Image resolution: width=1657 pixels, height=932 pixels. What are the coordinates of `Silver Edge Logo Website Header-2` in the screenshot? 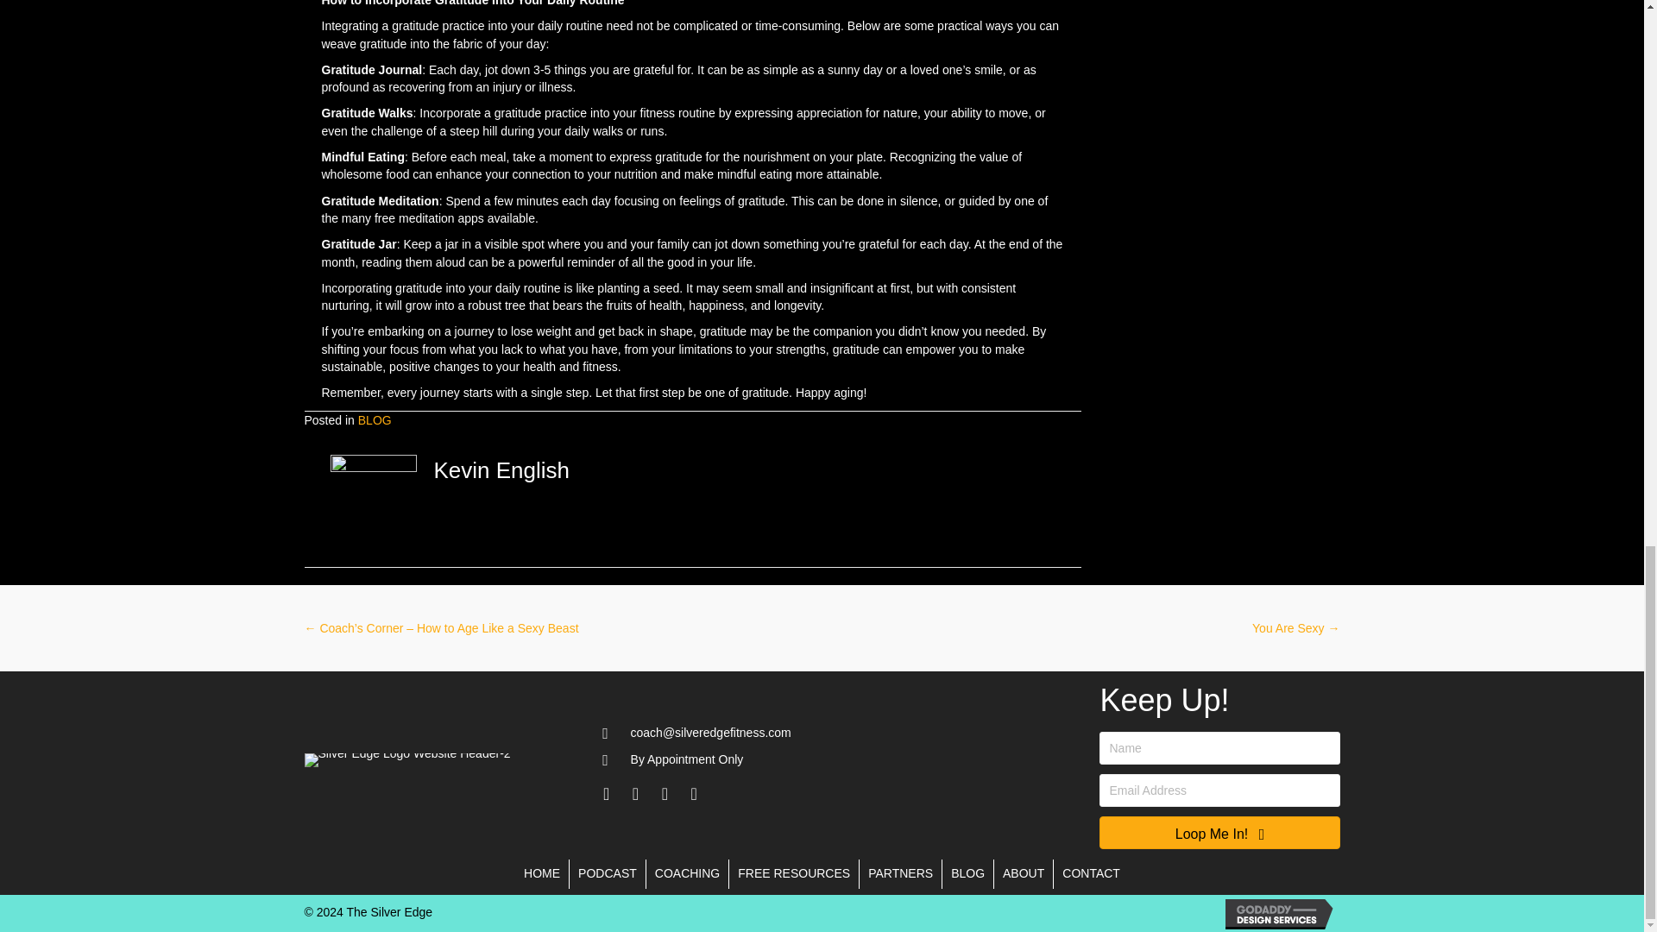 It's located at (406, 759).